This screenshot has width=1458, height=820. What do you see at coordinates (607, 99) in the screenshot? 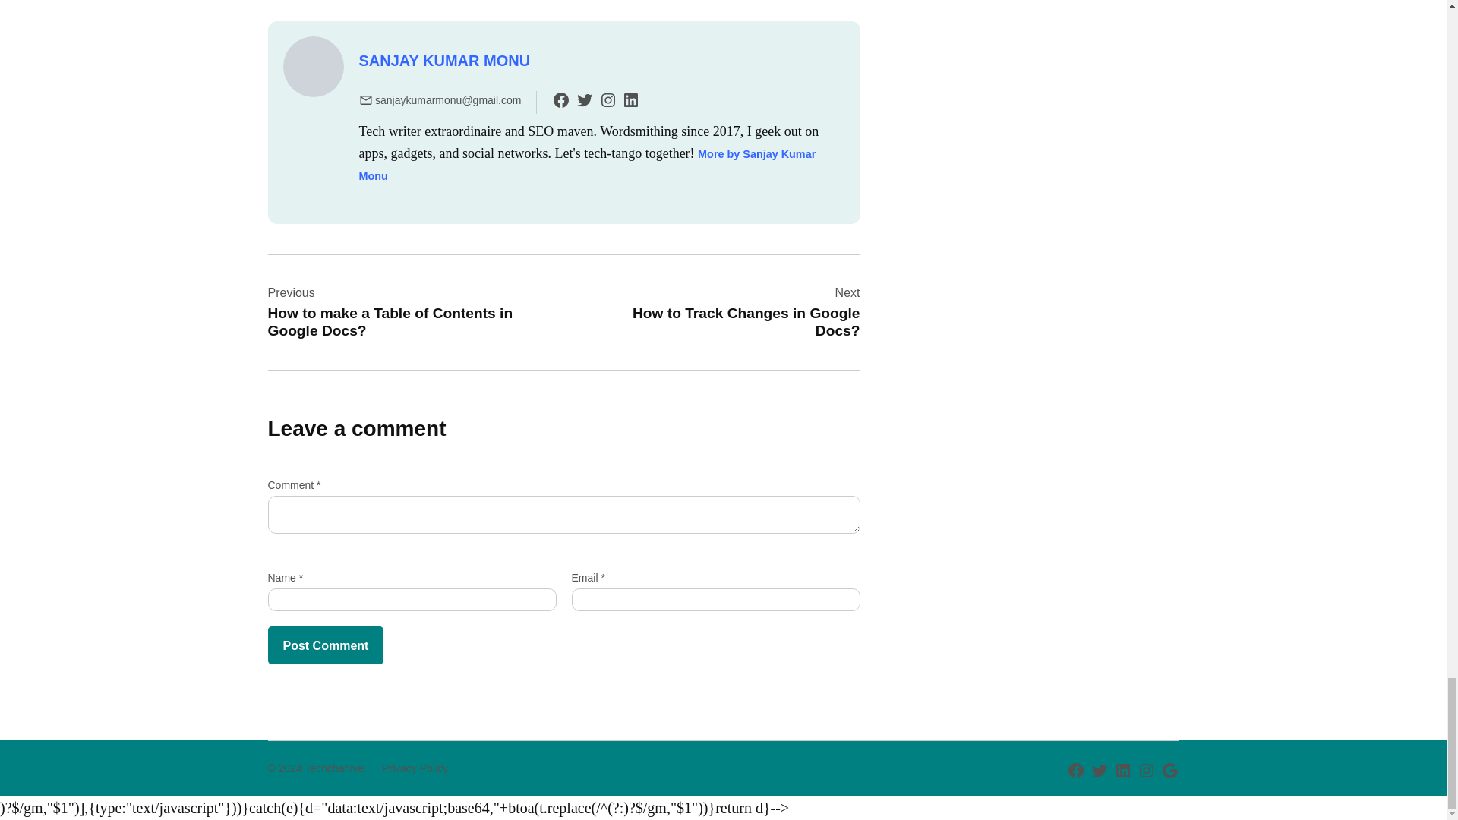
I see `instagram` at bounding box center [607, 99].